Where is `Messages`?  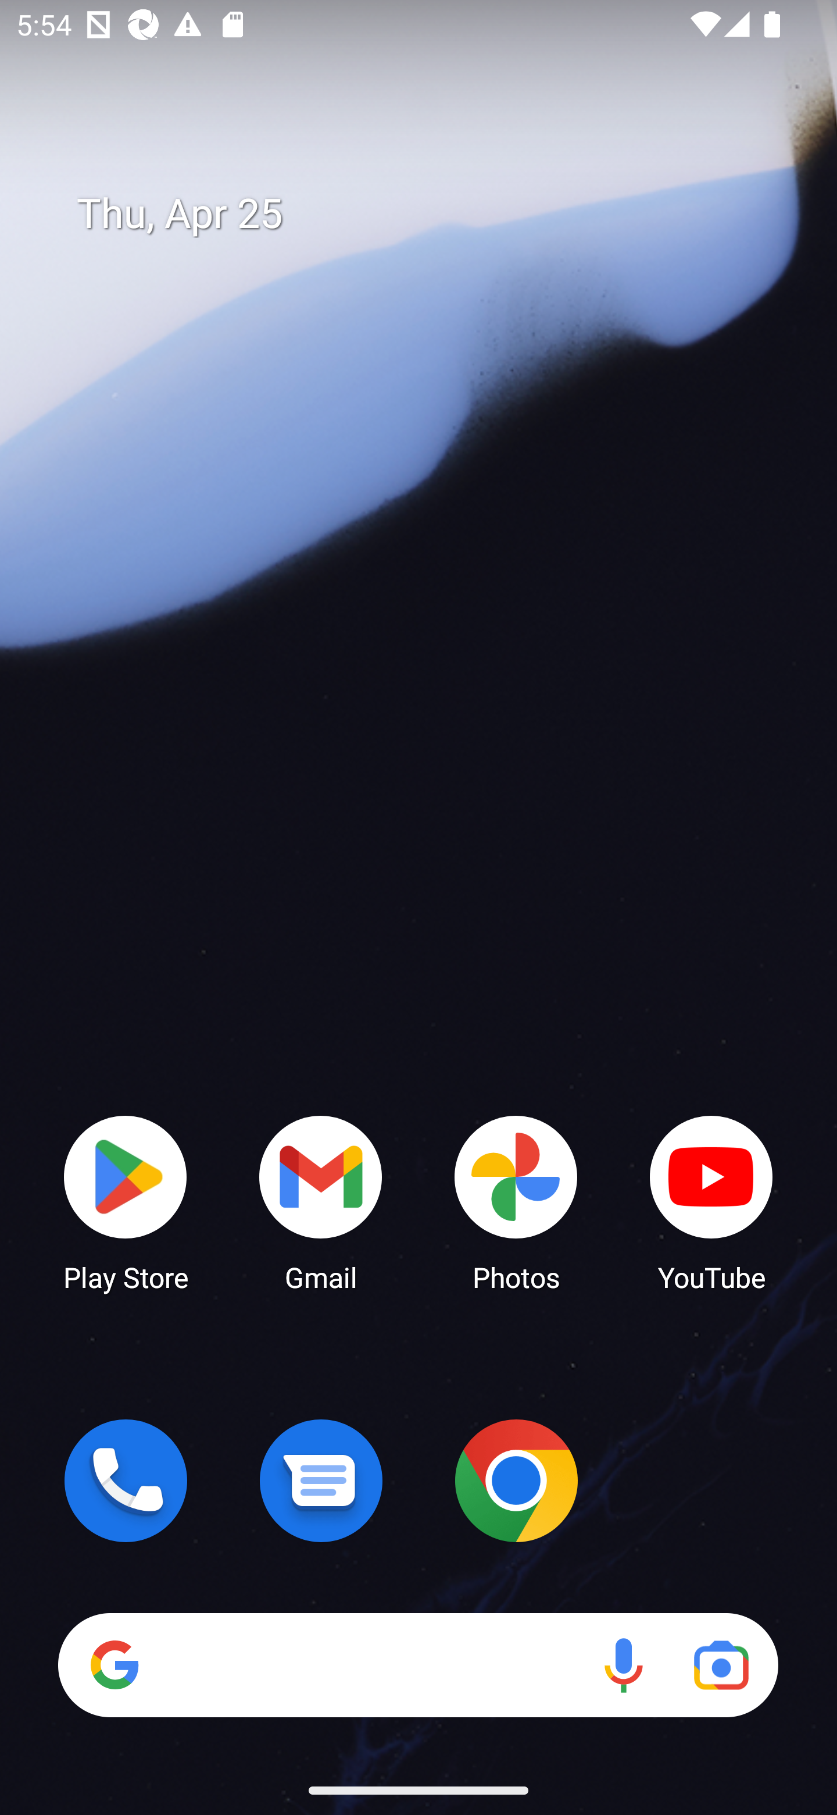 Messages is located at coordinates (321, 1481).